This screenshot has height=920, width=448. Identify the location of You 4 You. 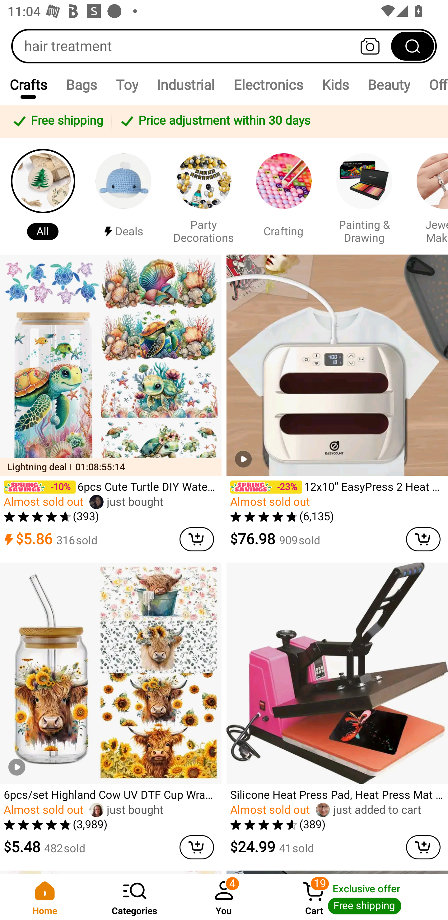
(224, 897).